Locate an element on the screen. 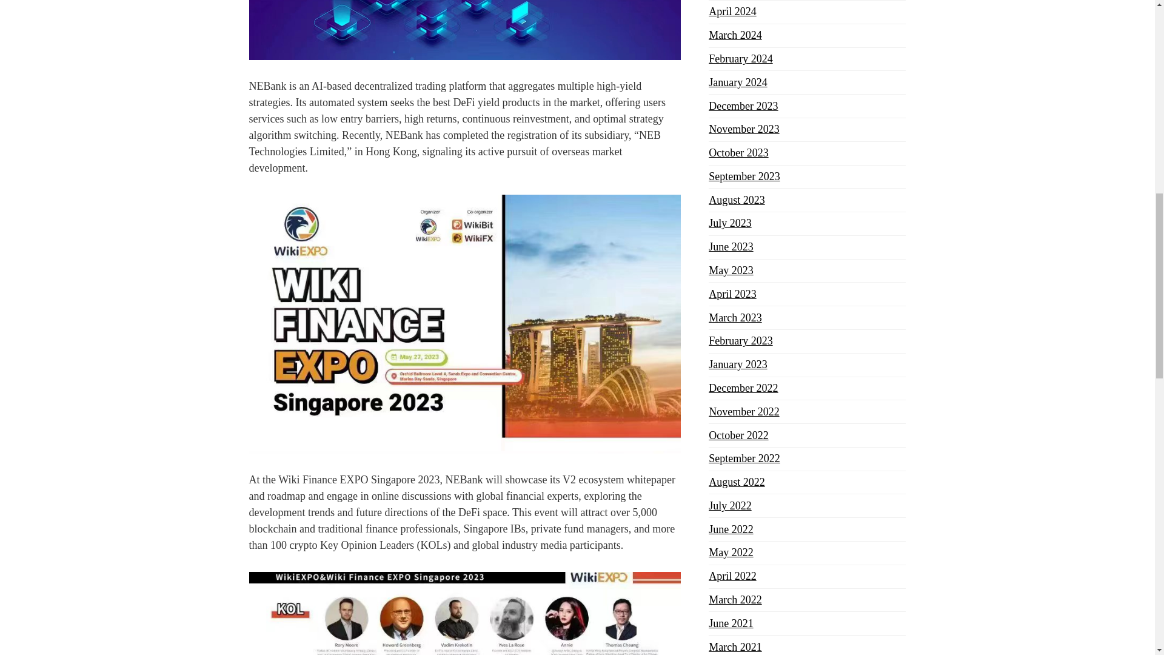 This screenshot has width=1164, height=655. June 2023 is located at coordinates (731, 246).